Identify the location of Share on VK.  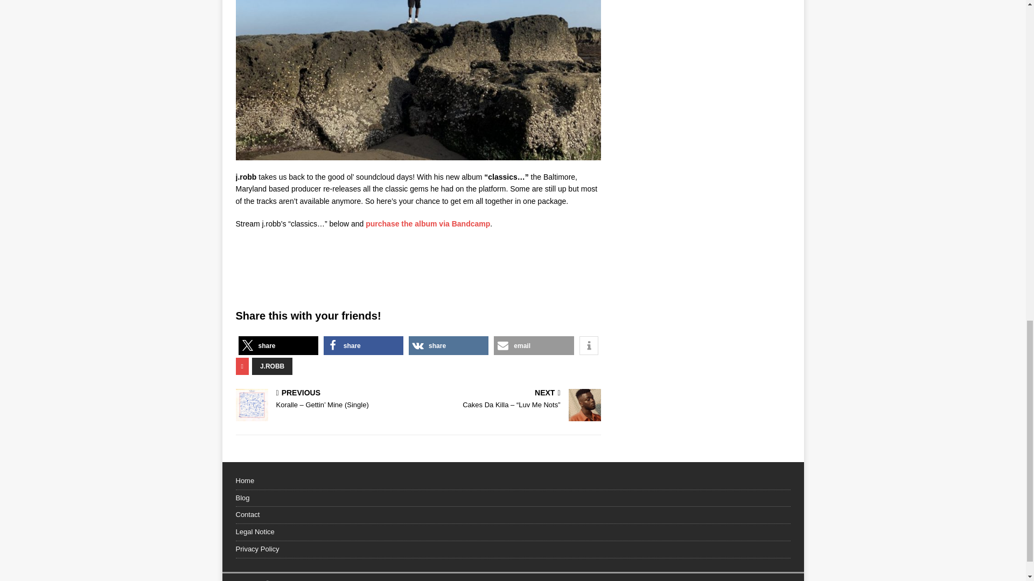
(448, 345).